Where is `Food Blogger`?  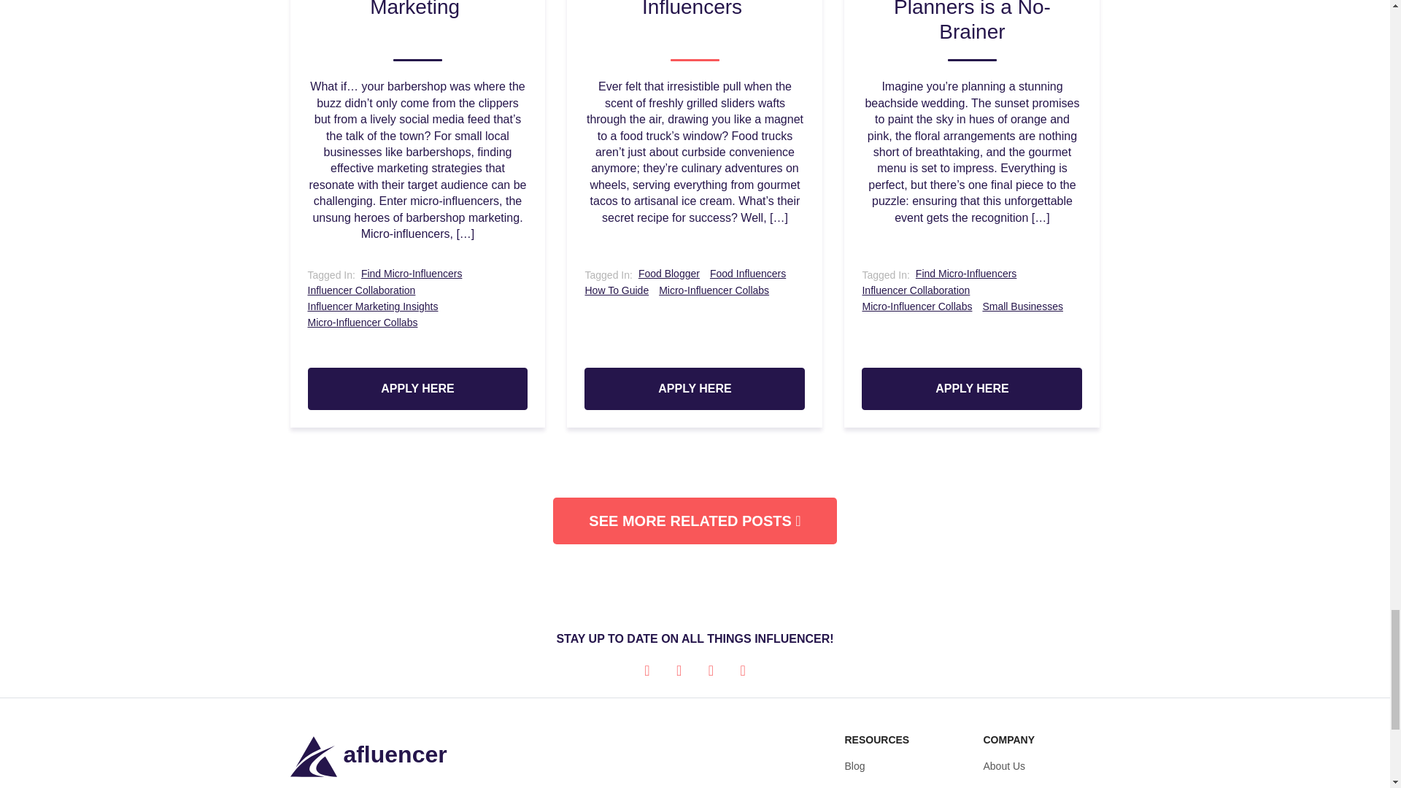
Food Blogger is located at coordinates (668, 274).